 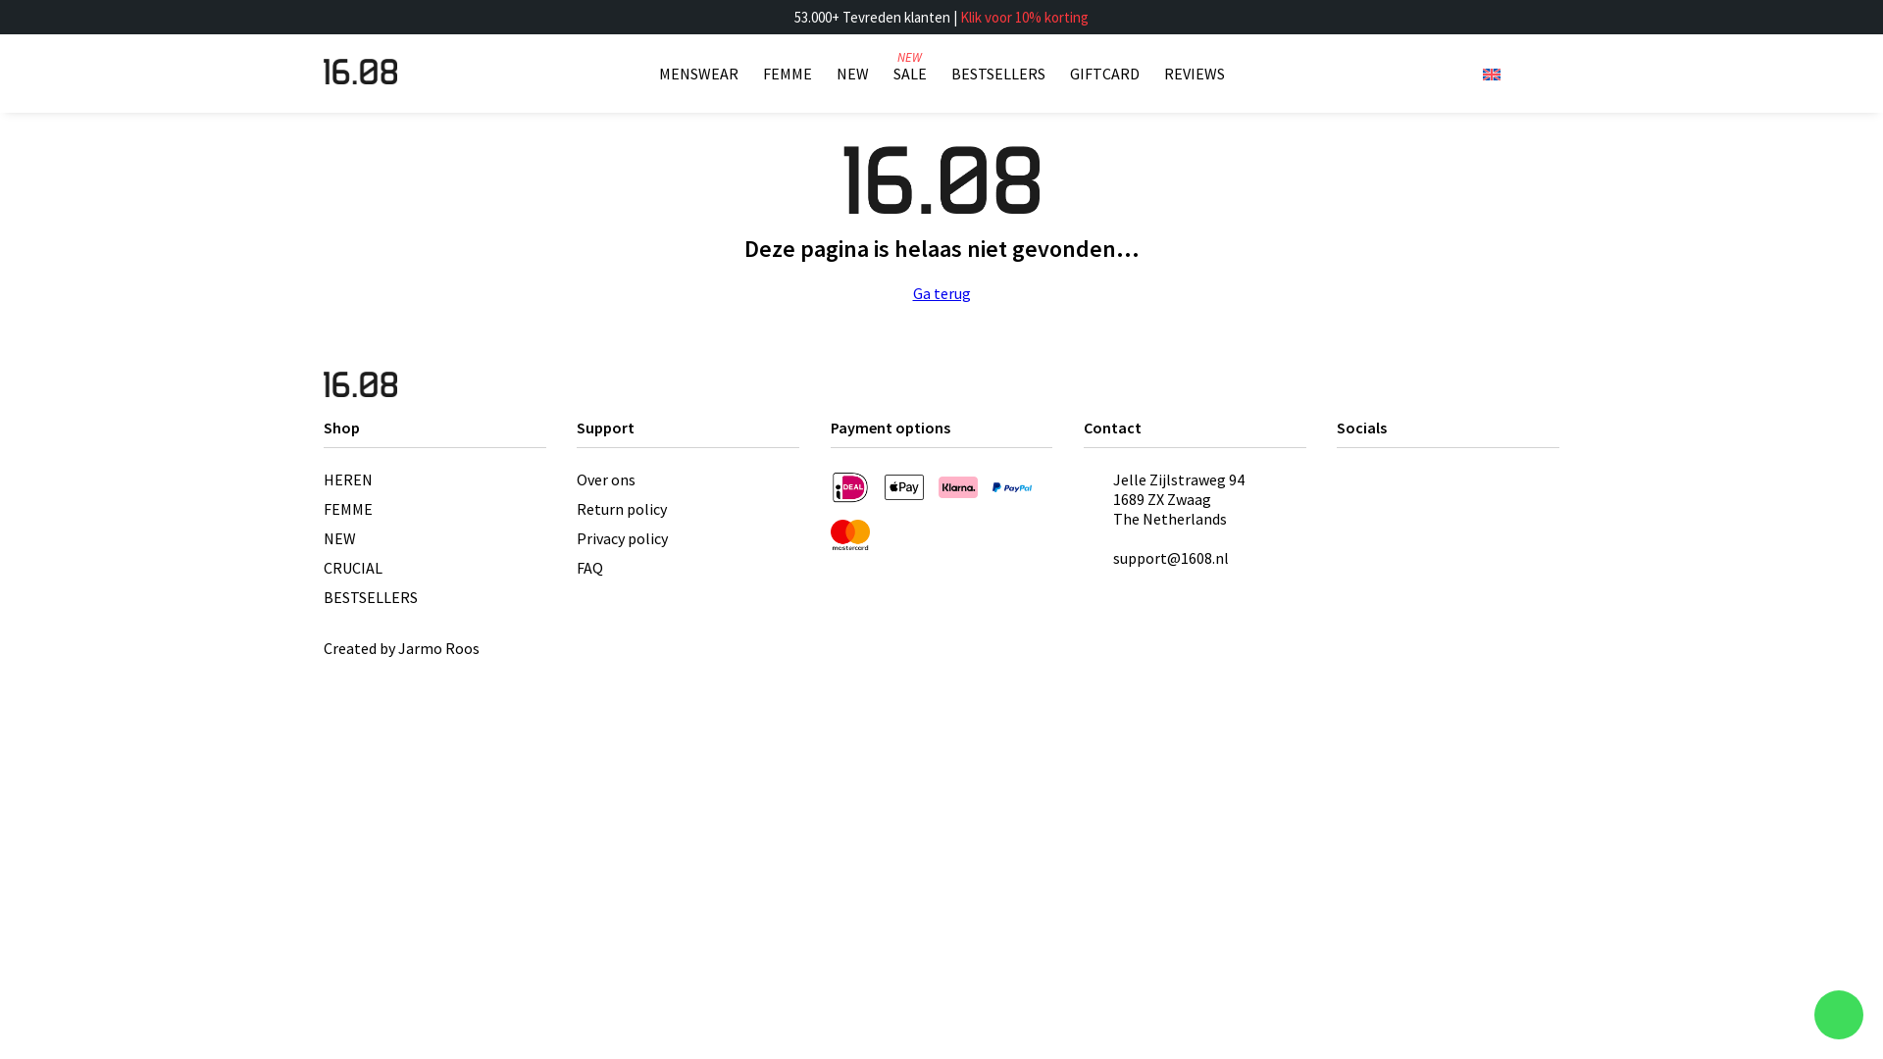 I want to click on BESTSELLERS, so click(x=371, y=597).